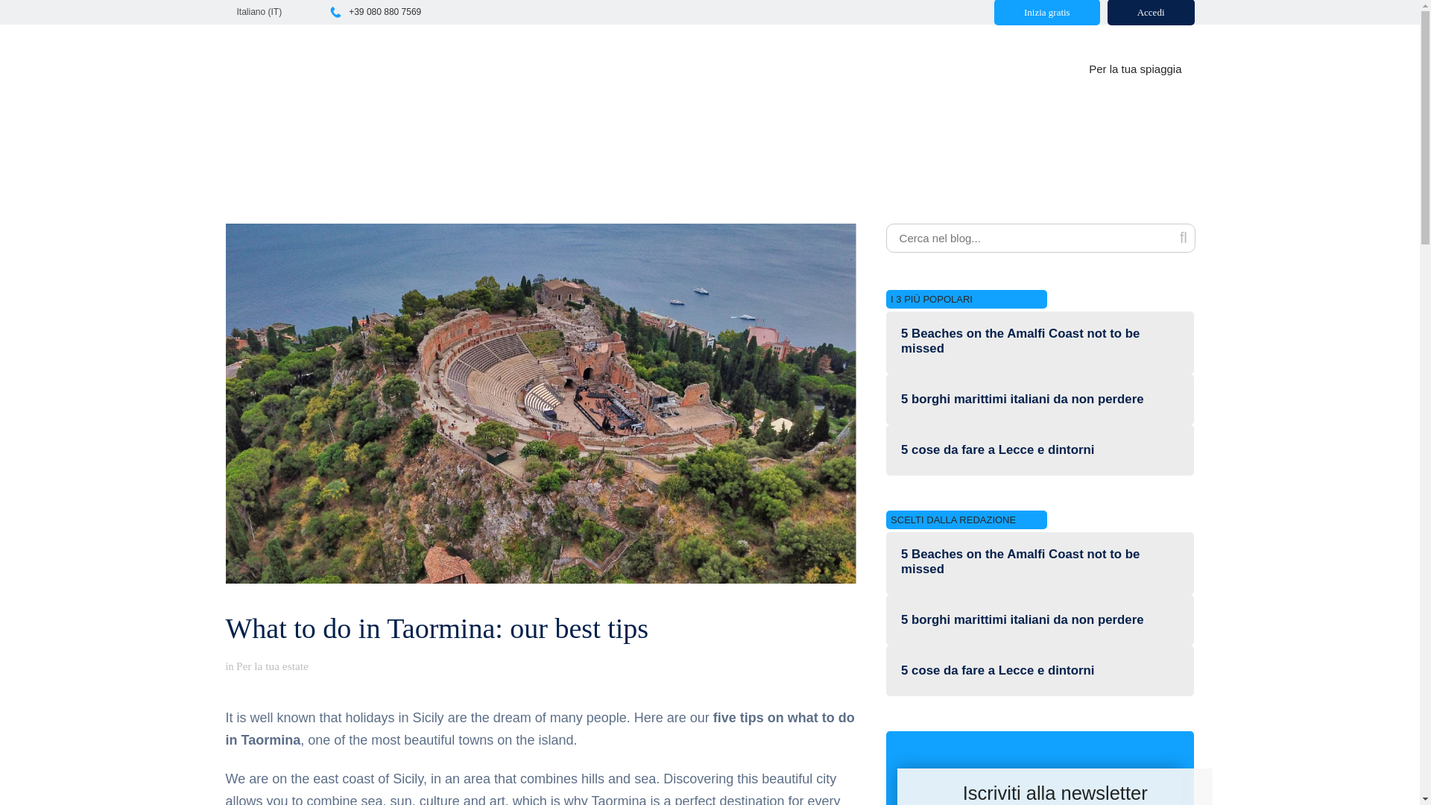  What do you see at coordinates (1040, 562) in the screenshot?
I see `5 Beaches on the Amalfi Coast not to be missed` at bounding box center [1040, 562].